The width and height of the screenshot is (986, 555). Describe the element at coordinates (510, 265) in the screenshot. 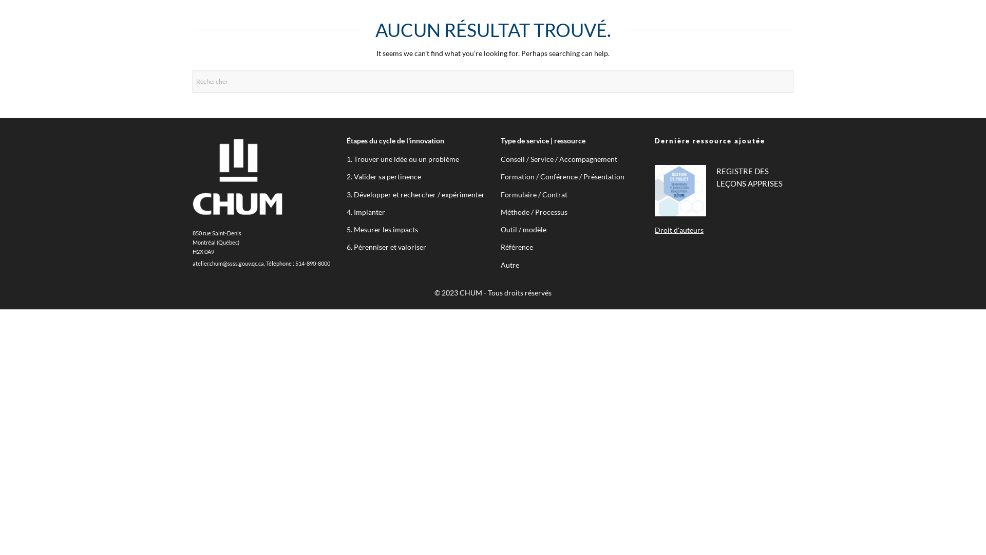

I see `Autre` at that location.